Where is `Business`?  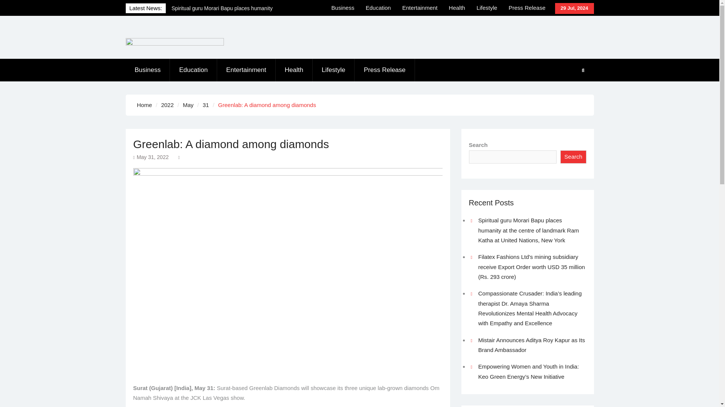
Business is located at coordinates (147, 70).